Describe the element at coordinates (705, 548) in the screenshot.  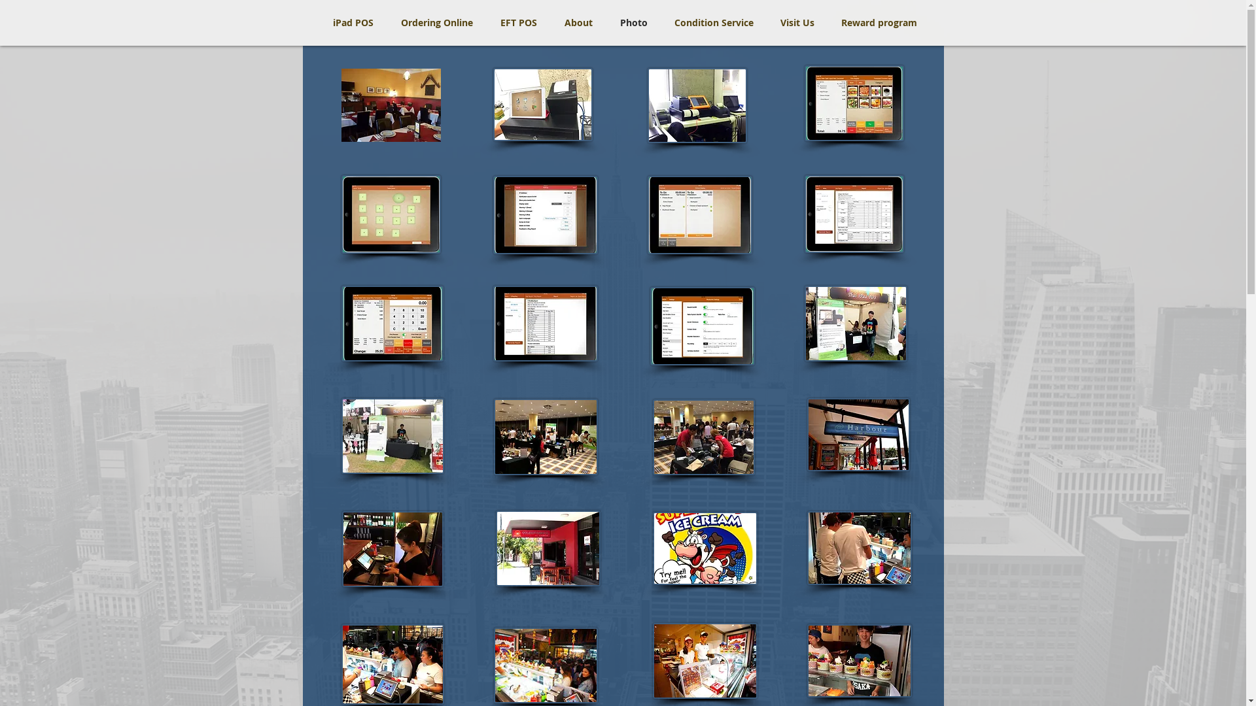
I see `17.jpg` at that location.